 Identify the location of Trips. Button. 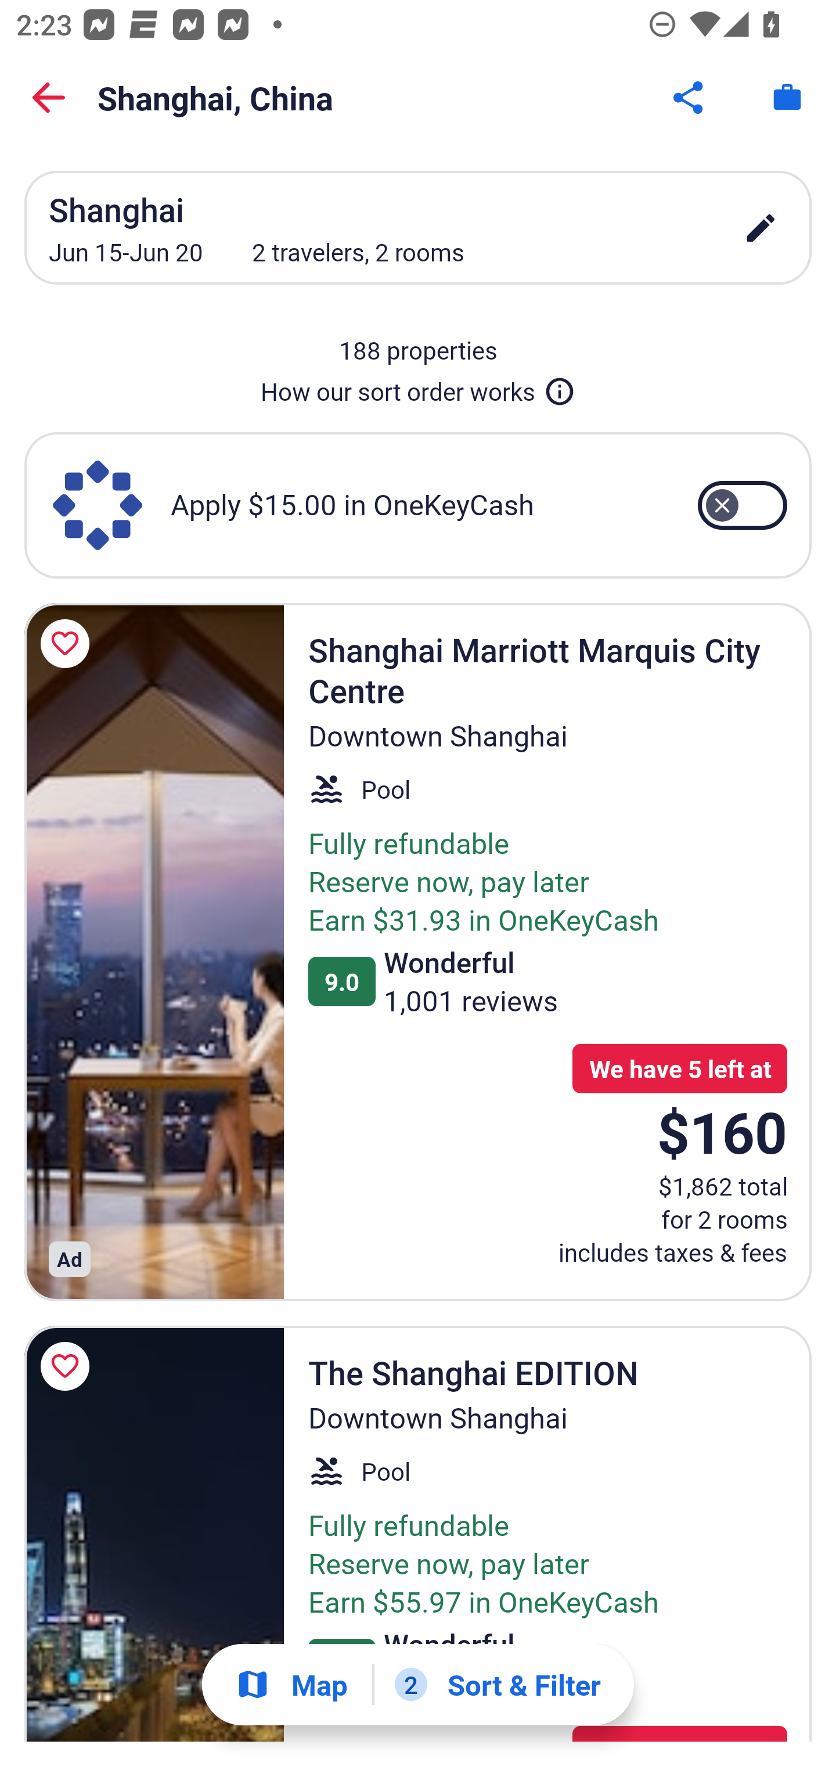
(787, 98).